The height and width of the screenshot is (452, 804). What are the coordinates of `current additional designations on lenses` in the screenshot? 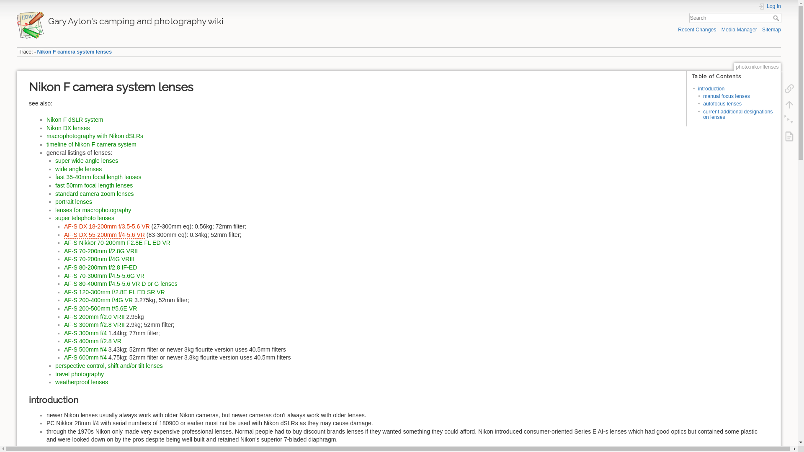 It's located at (738, 115).